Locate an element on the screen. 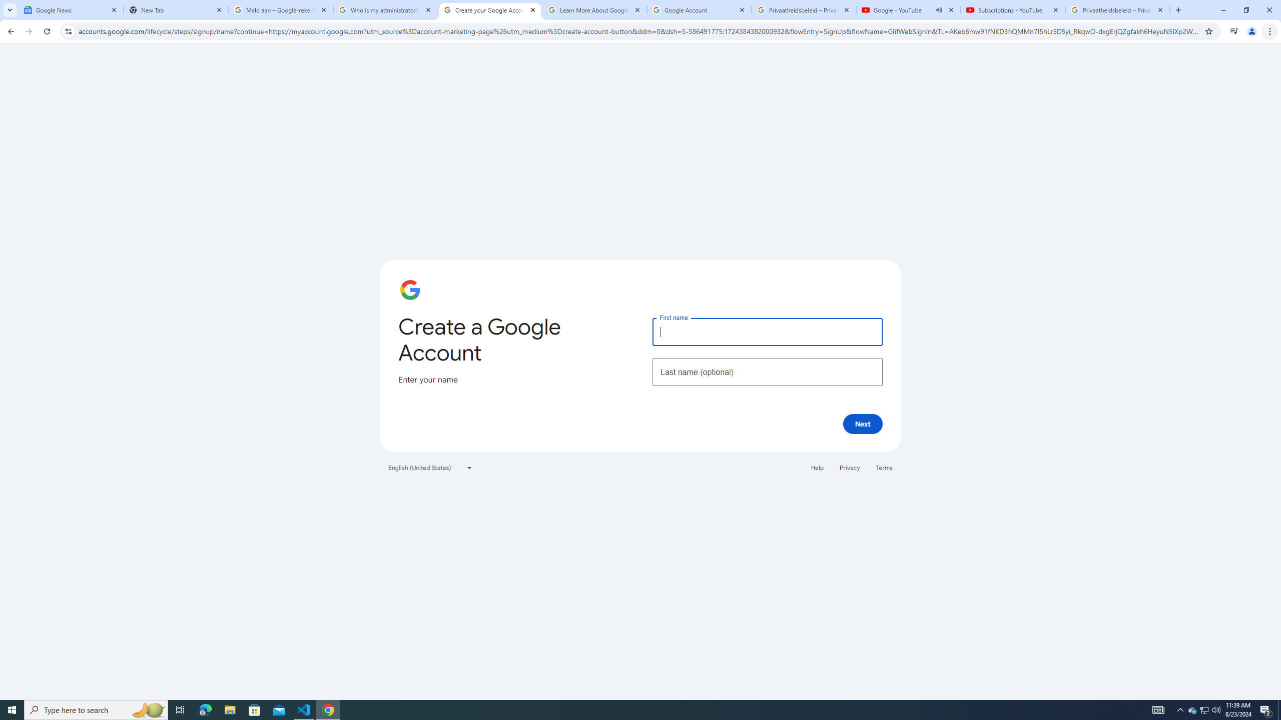 The height and width of the screenshot is (720, 1281). Subscriptions - YouTube is located at coordinates (1012, 10).